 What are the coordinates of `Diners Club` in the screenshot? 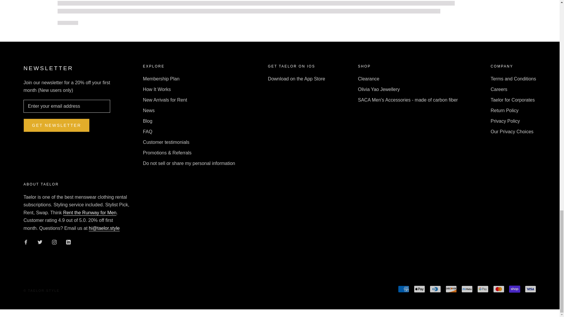 It's located at (435, 289).